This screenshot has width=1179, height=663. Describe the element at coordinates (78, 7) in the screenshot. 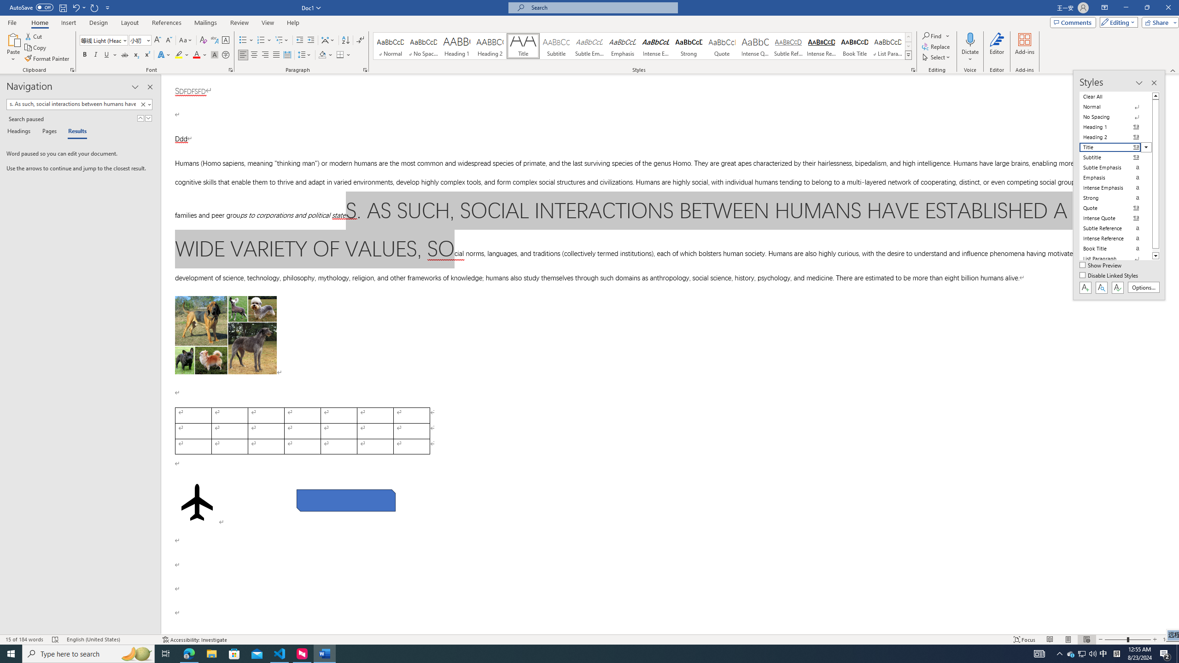

I see `Undo Style` at that location.